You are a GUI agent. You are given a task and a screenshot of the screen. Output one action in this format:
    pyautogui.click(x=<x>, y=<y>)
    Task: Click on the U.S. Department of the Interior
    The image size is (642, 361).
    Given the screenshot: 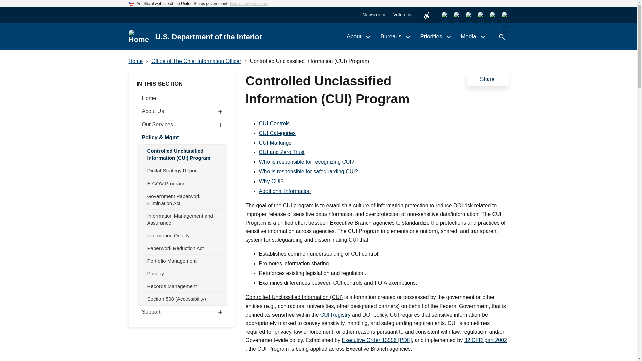 What is the action you would take?
    pyautogui.click(x=209, y=37)
    